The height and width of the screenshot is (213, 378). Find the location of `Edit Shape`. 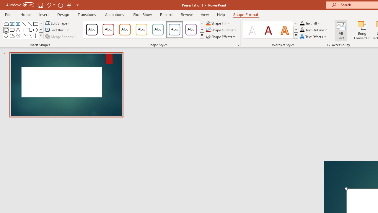

Edit Shape is located at coordinates (58, 23).